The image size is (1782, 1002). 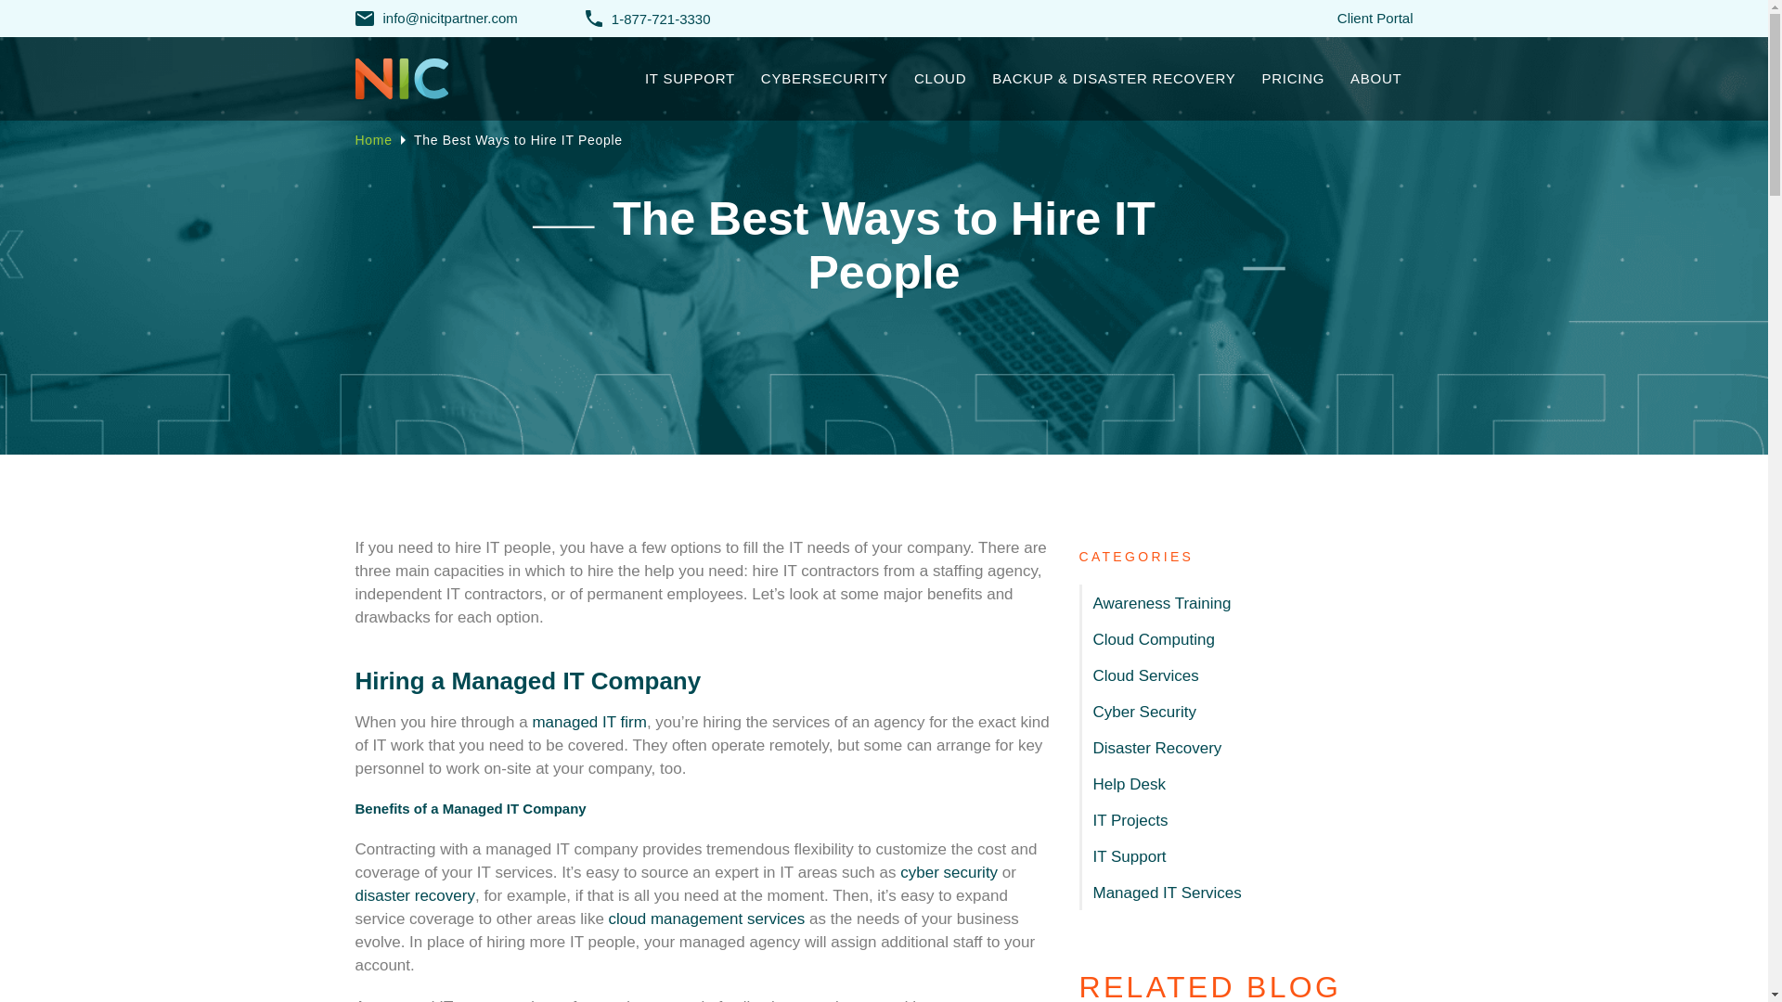 I want to click on IT SUPPORT, so click(x=691, y=78).